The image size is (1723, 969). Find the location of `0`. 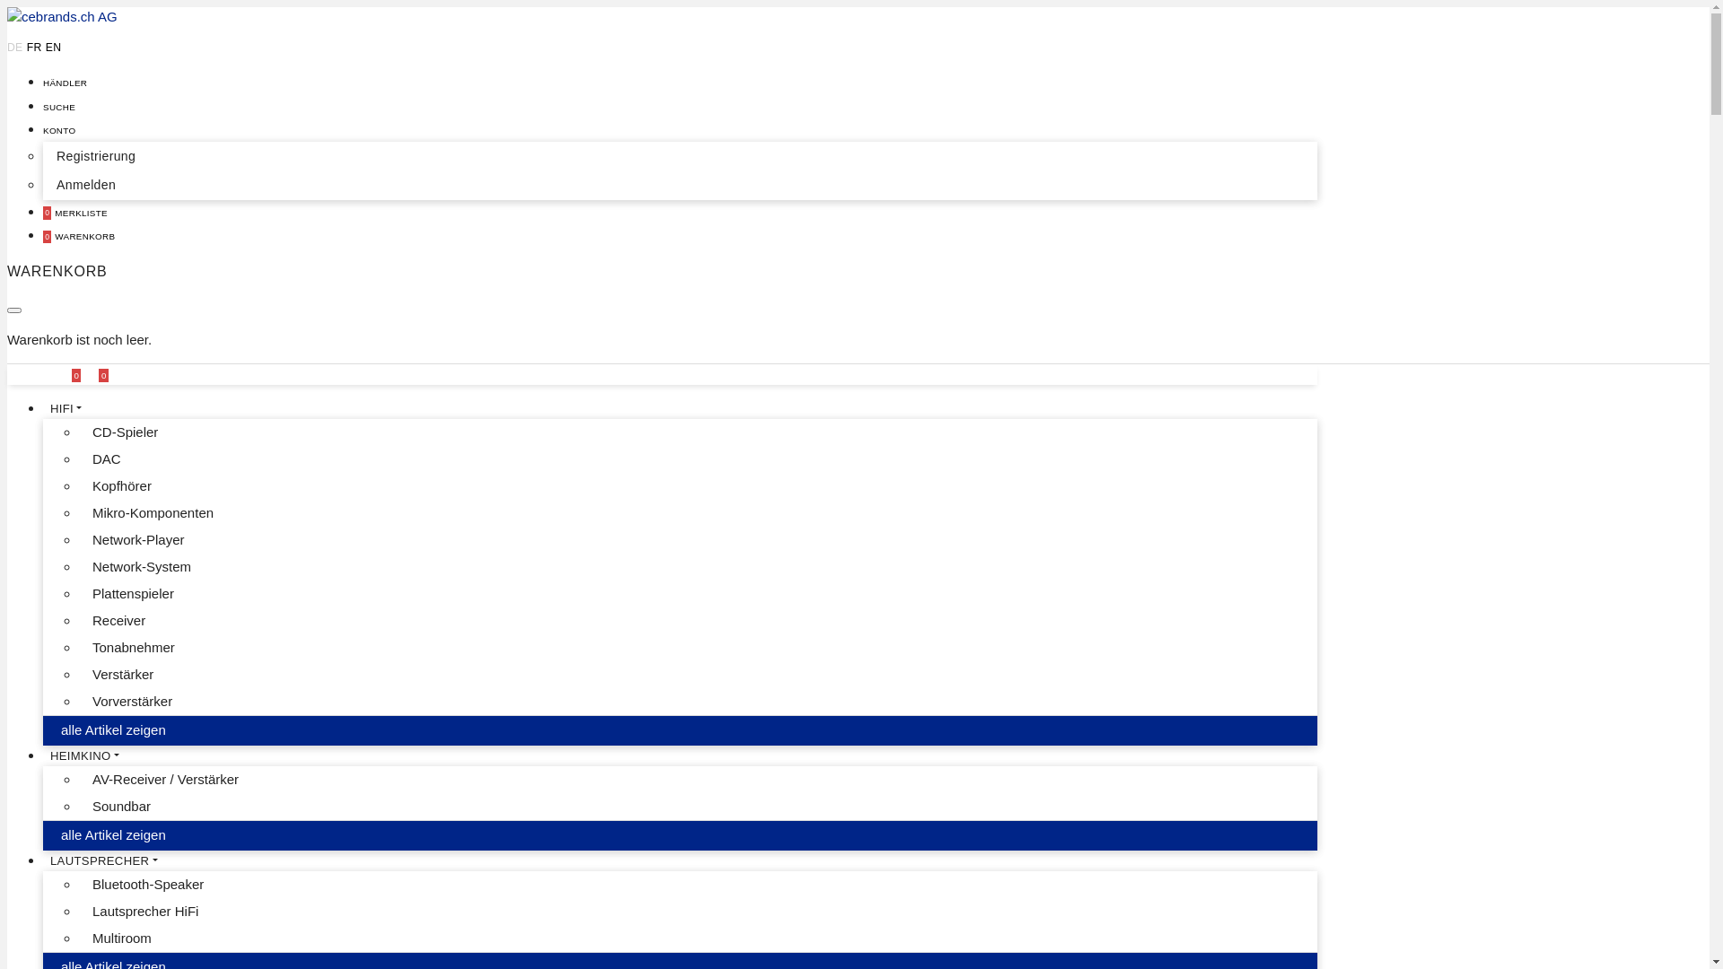

0 is located at coordinates (78, 373).